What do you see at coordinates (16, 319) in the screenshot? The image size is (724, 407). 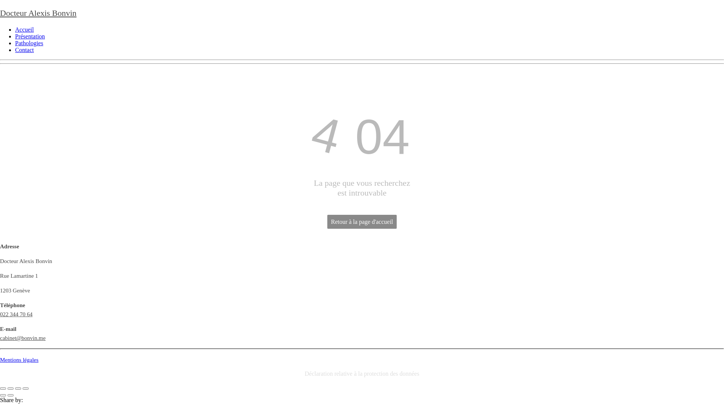 I see `022 344 70 64` at bounding box center [16, 319].